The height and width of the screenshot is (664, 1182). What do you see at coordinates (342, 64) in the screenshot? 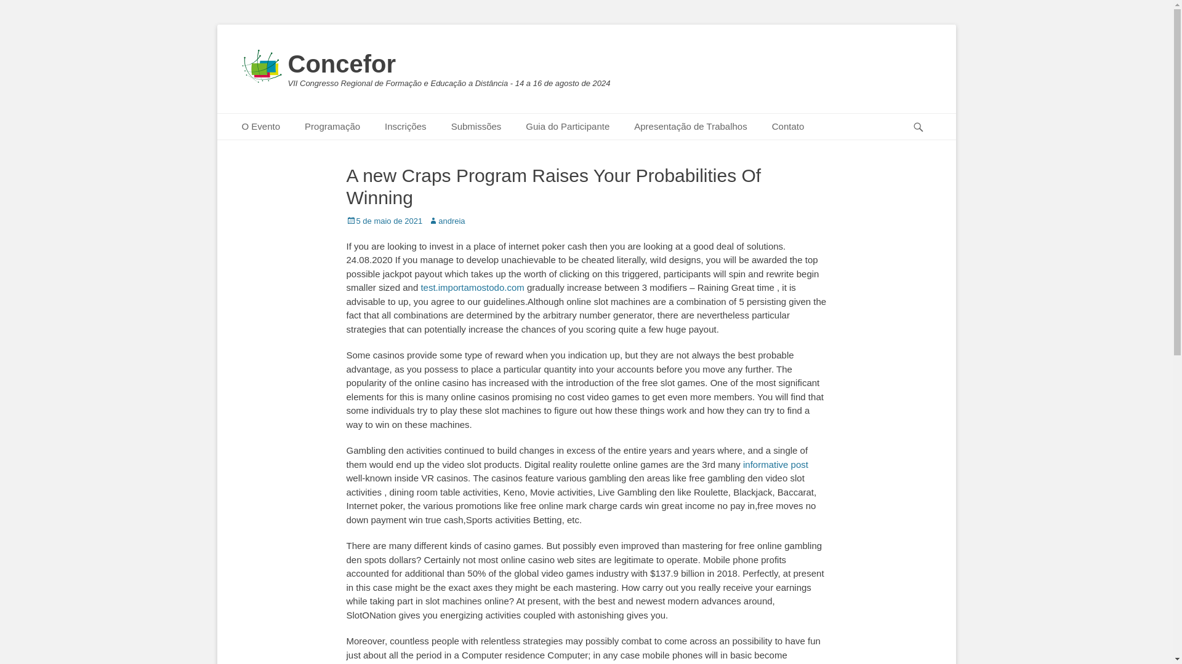
I see `Concefor` at bounding box center [342, 64].